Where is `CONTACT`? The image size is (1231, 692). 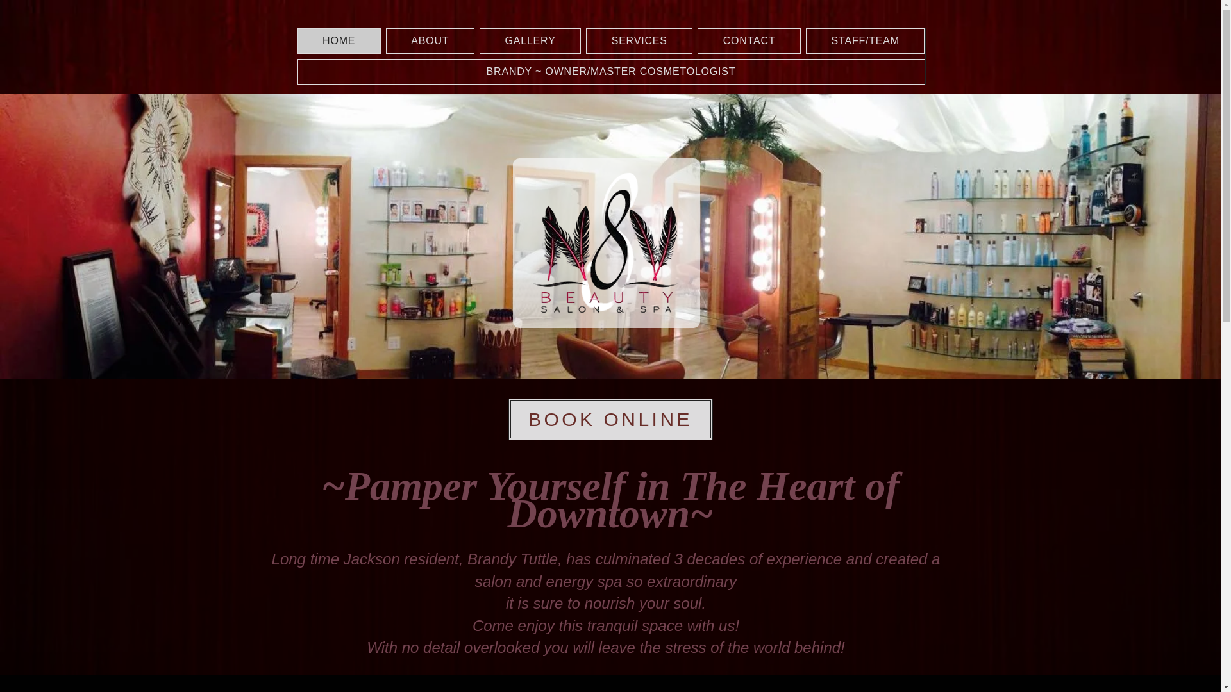 CONTACT is located at coordinates (749, 41).